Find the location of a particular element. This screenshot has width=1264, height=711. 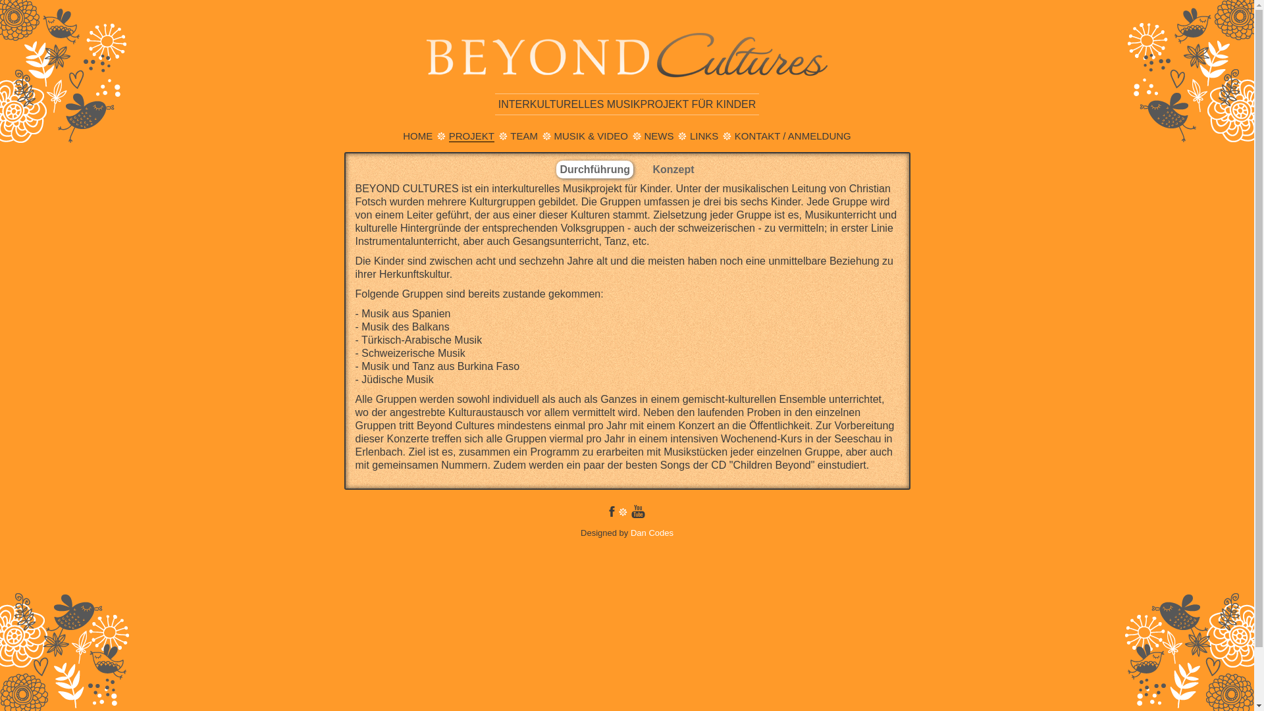

HOME is located at coordinates (417, 136).